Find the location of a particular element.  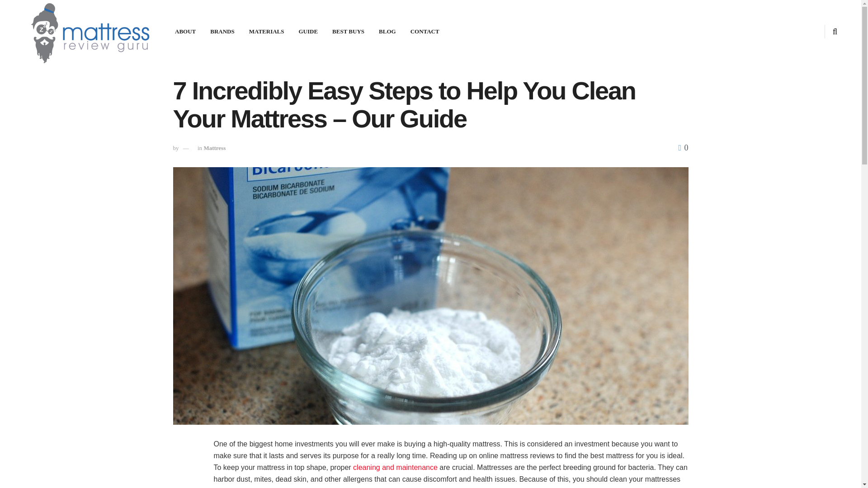

choose the right mattress is located at coordinates (337, 487).